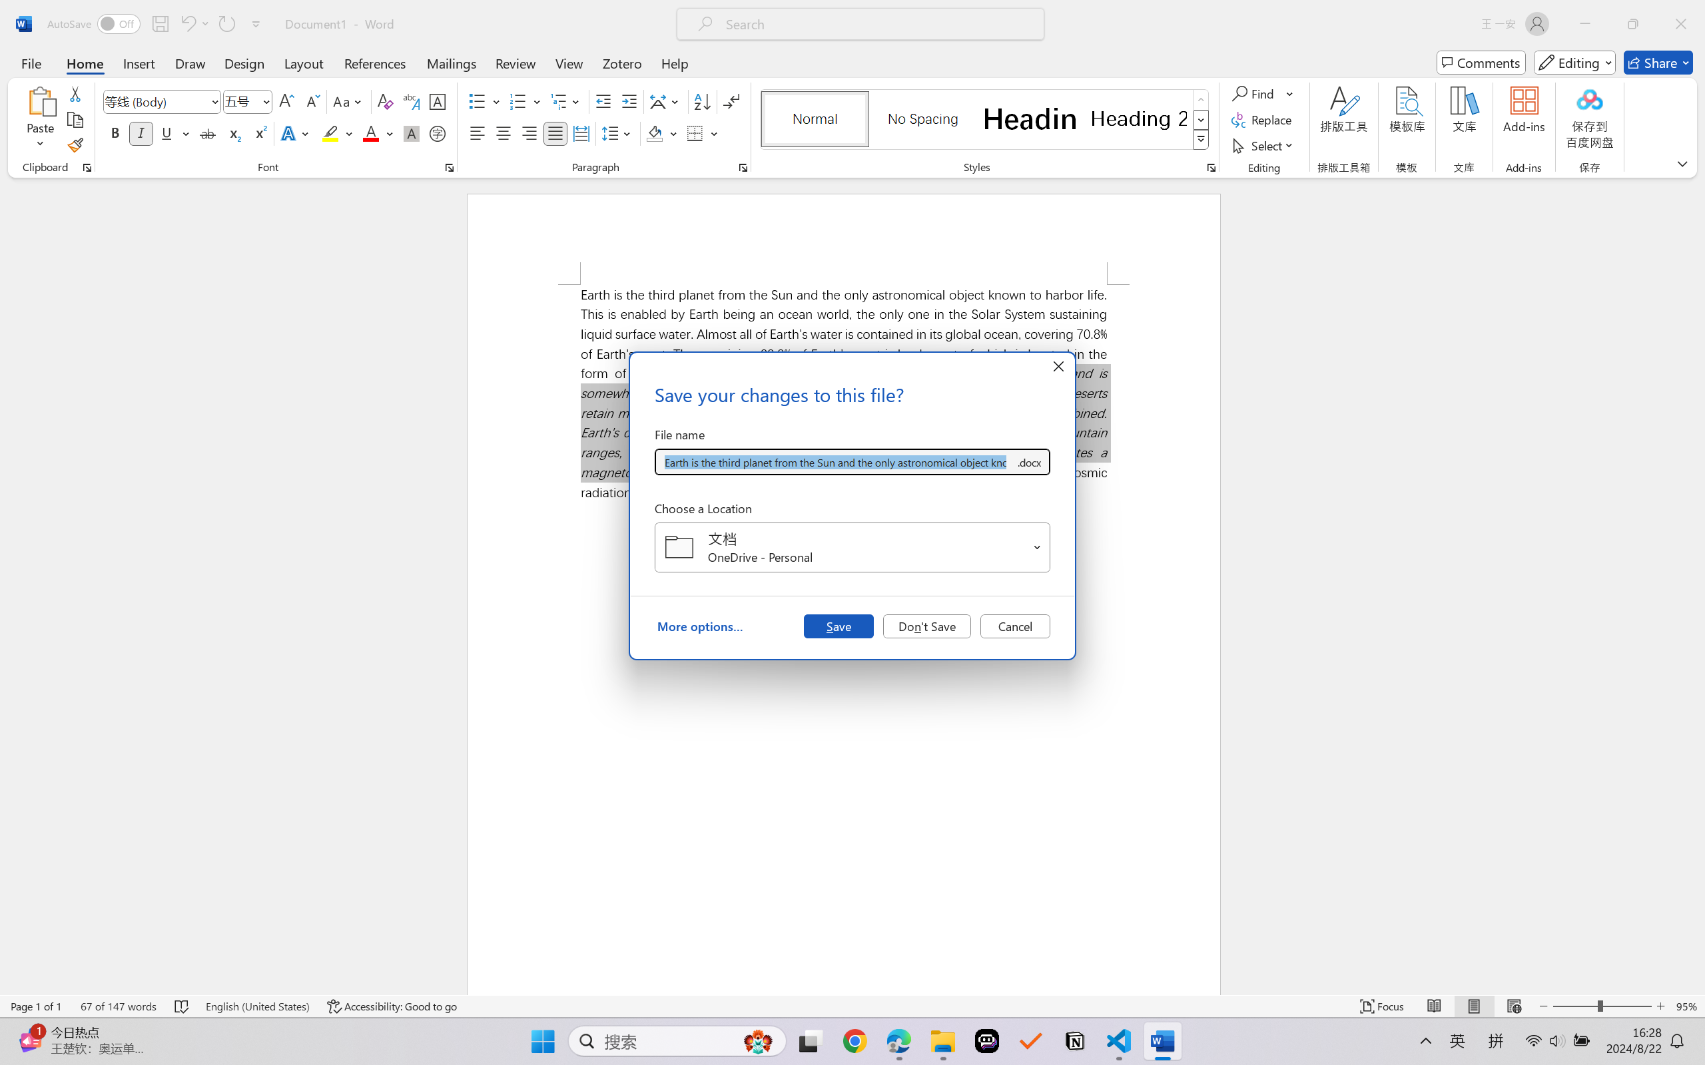  Describe the element at coordinates (372, 133) in the screenshot. I see `Font Color Red` at that location.